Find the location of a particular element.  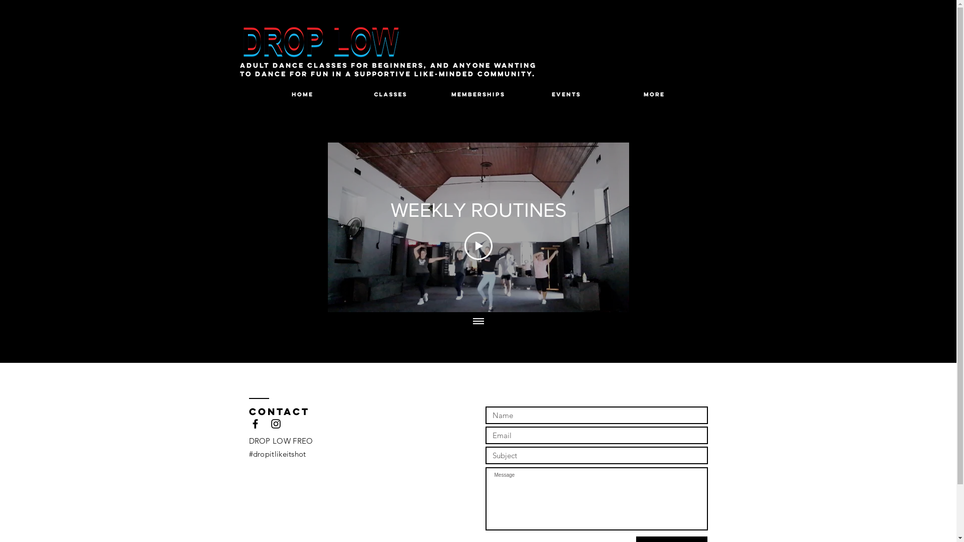

Memberships is located at coordinates (478, 94).